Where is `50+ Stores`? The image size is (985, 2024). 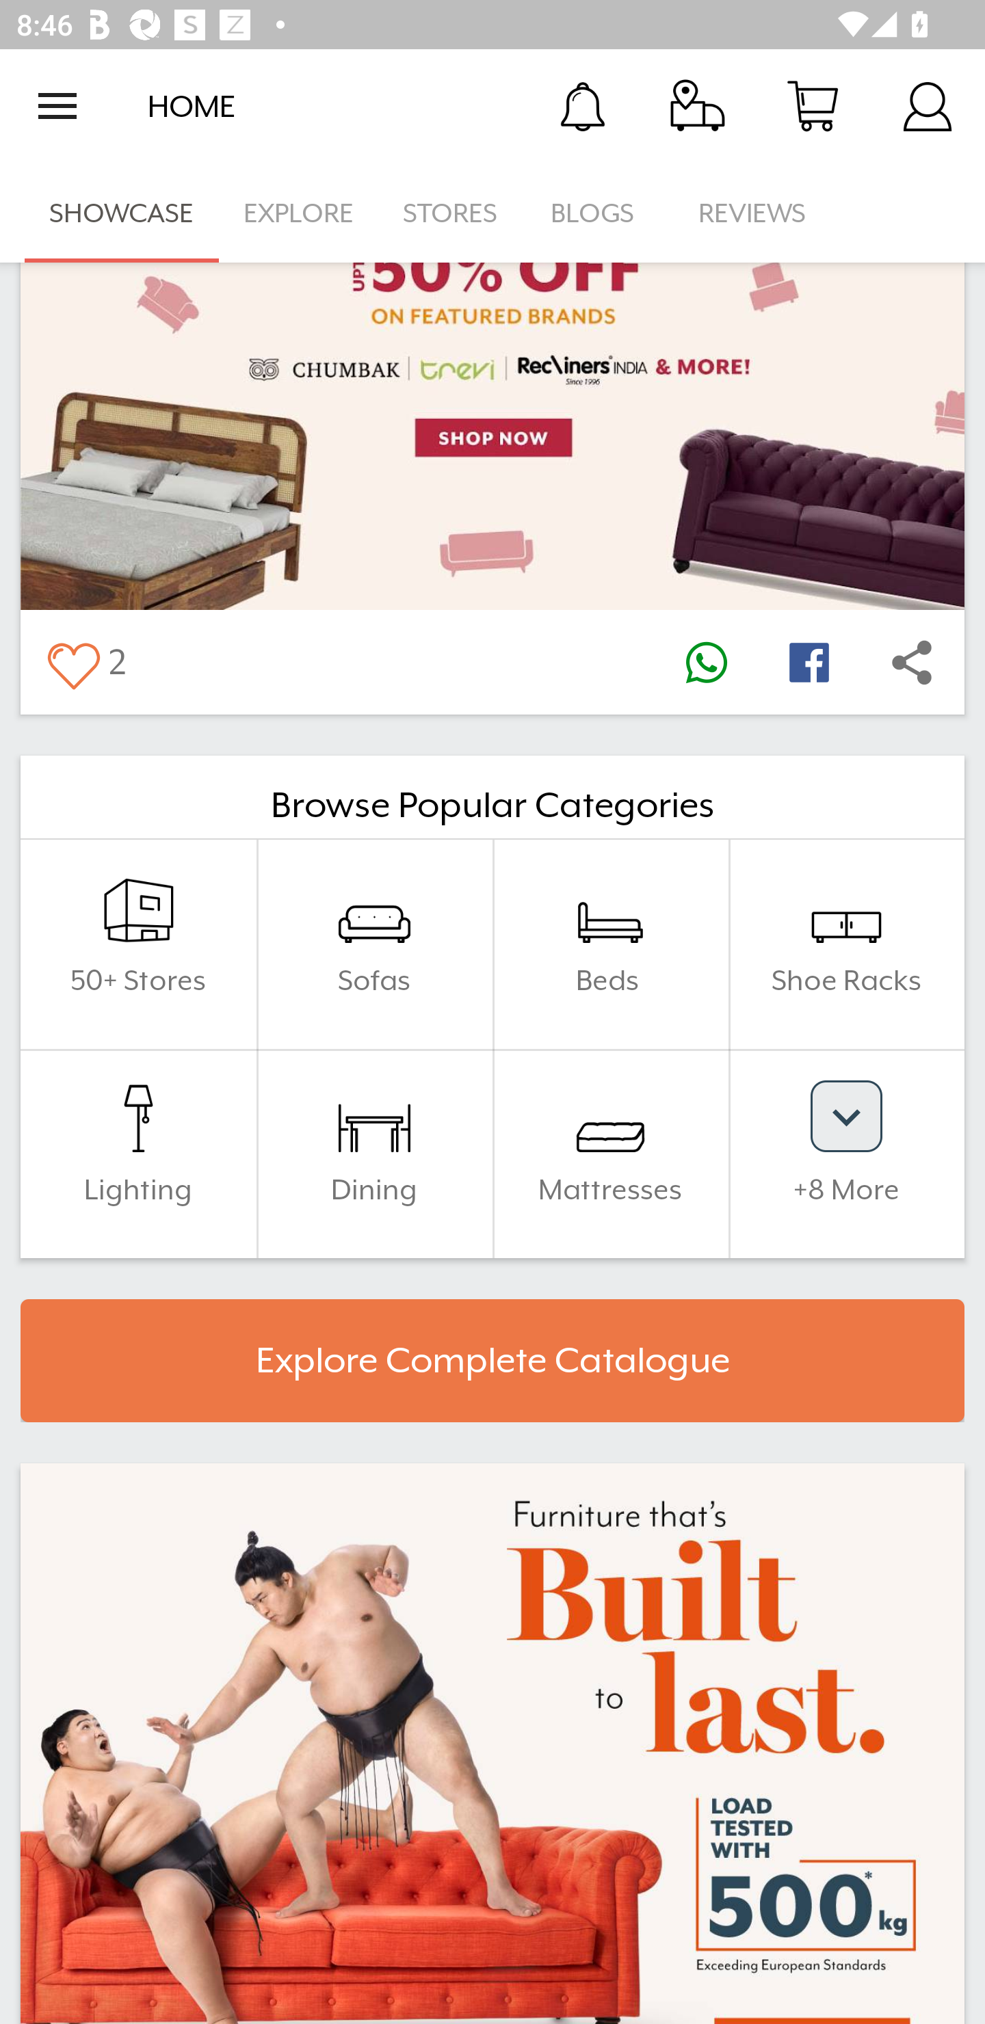 50+ Stores is located at coordinates (138, 944).